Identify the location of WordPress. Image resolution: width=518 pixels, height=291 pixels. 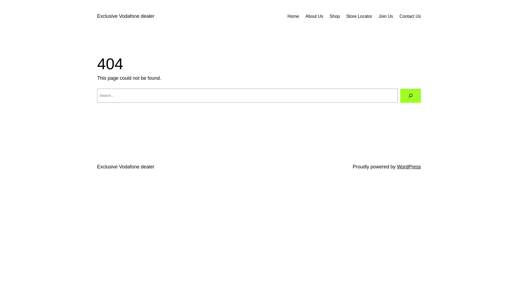
(409, 167).